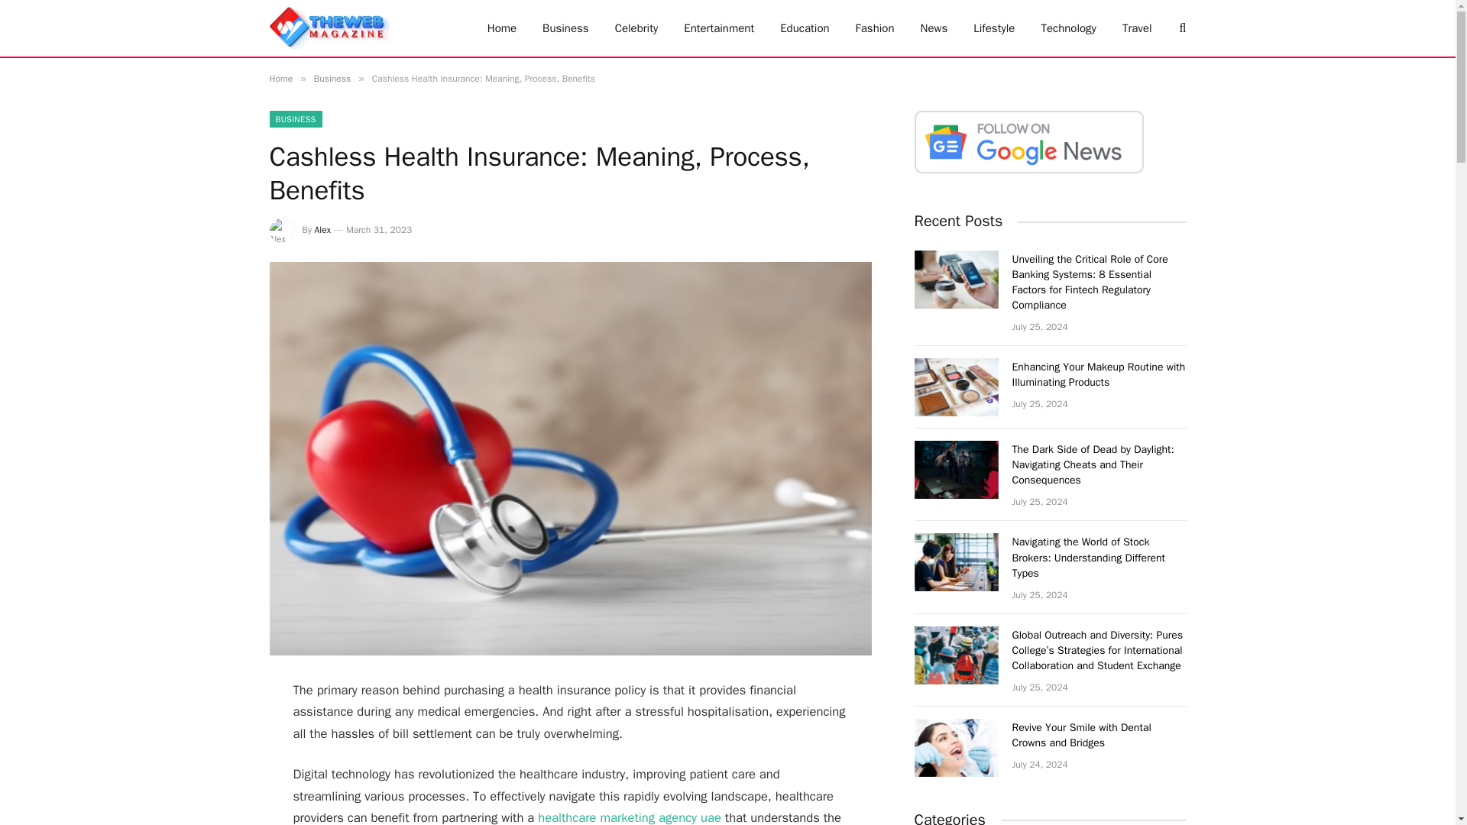 This screenshot has width=1467, height=825. Describe the element at coordinates (565, 28) in the screenshot. I see `Business` at that location.